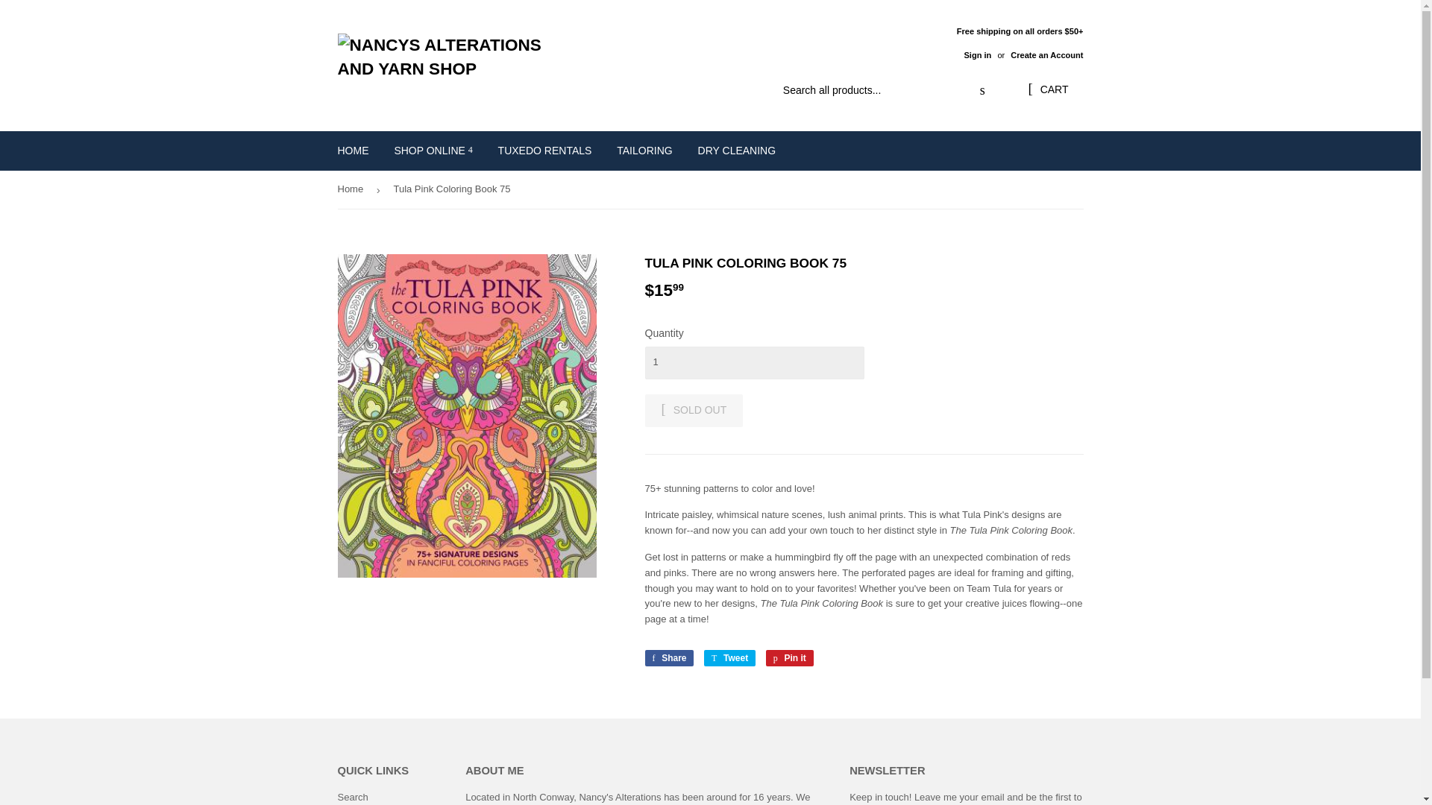  What do you see at coordinates (753, 362) in the screenshot?
I see `1` at bounding box center [753, 362].